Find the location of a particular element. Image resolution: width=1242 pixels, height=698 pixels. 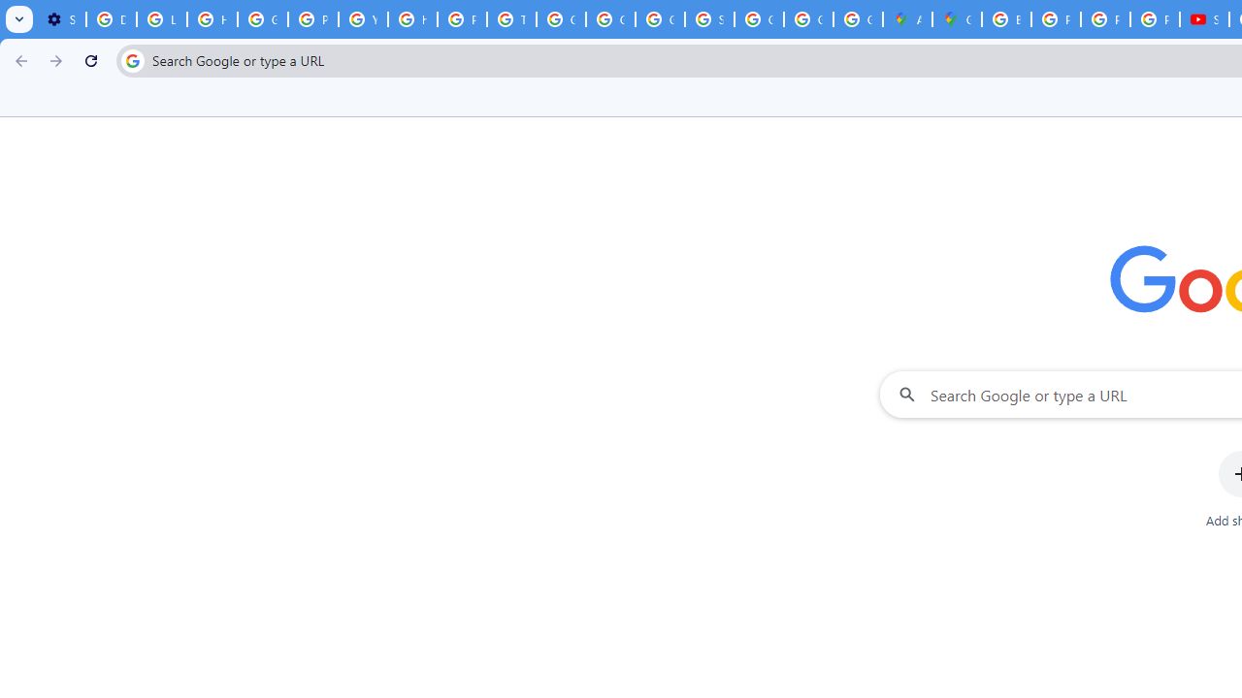

Blogger Policies and Guidelines - Transparency Center is located at coordinates (1007, 19).